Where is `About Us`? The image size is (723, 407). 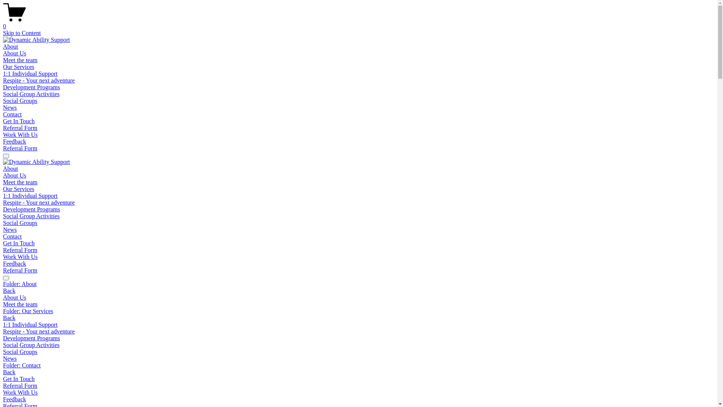 About Us is located at coordinates (15, 54).